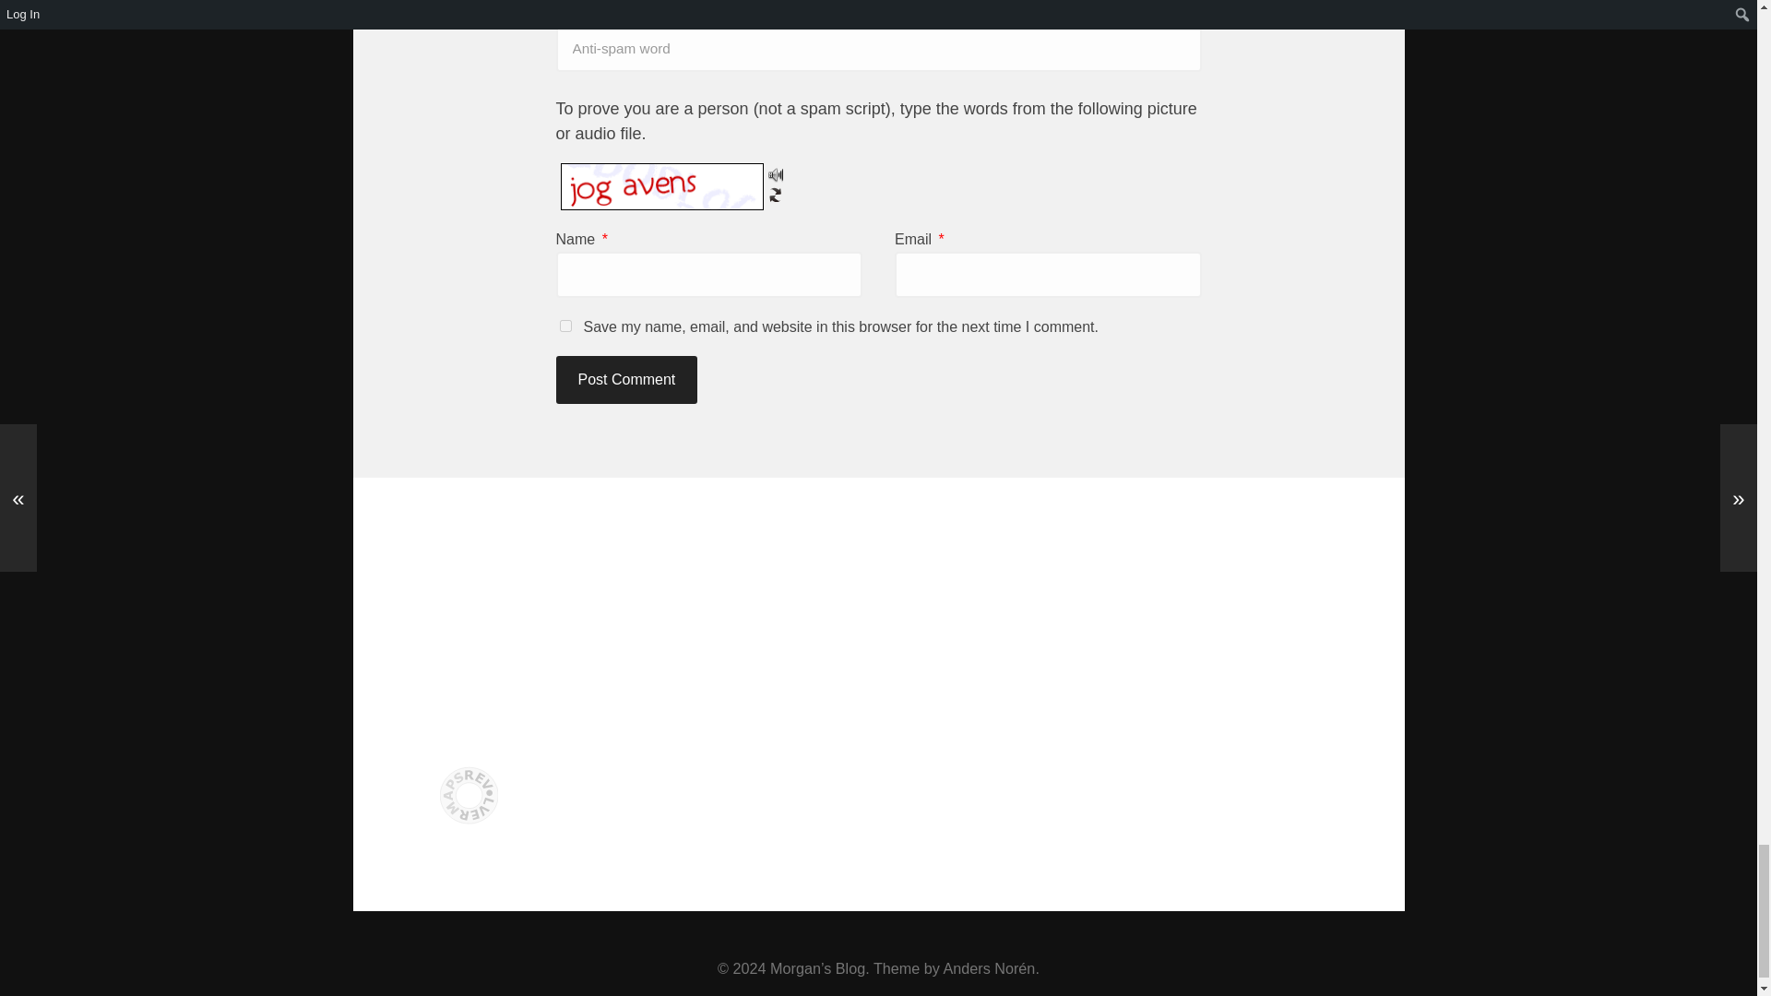 The height and width of the screenshot is (996, 1771). I want to click on Post Comment, so click(626, 380).